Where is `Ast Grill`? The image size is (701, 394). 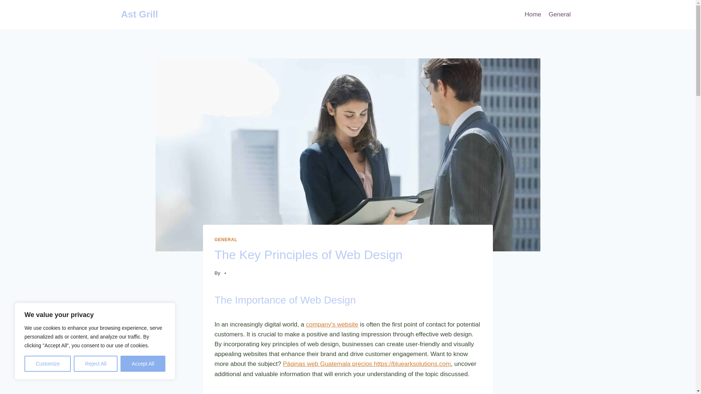
Ast Grill is located at coordinates (139, 14).